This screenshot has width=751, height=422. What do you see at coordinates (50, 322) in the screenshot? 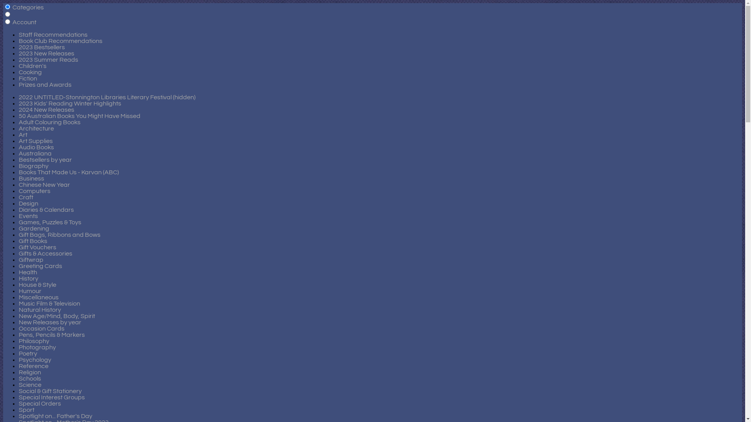
I see `New Releases by year` at bounding box center [50, 322].